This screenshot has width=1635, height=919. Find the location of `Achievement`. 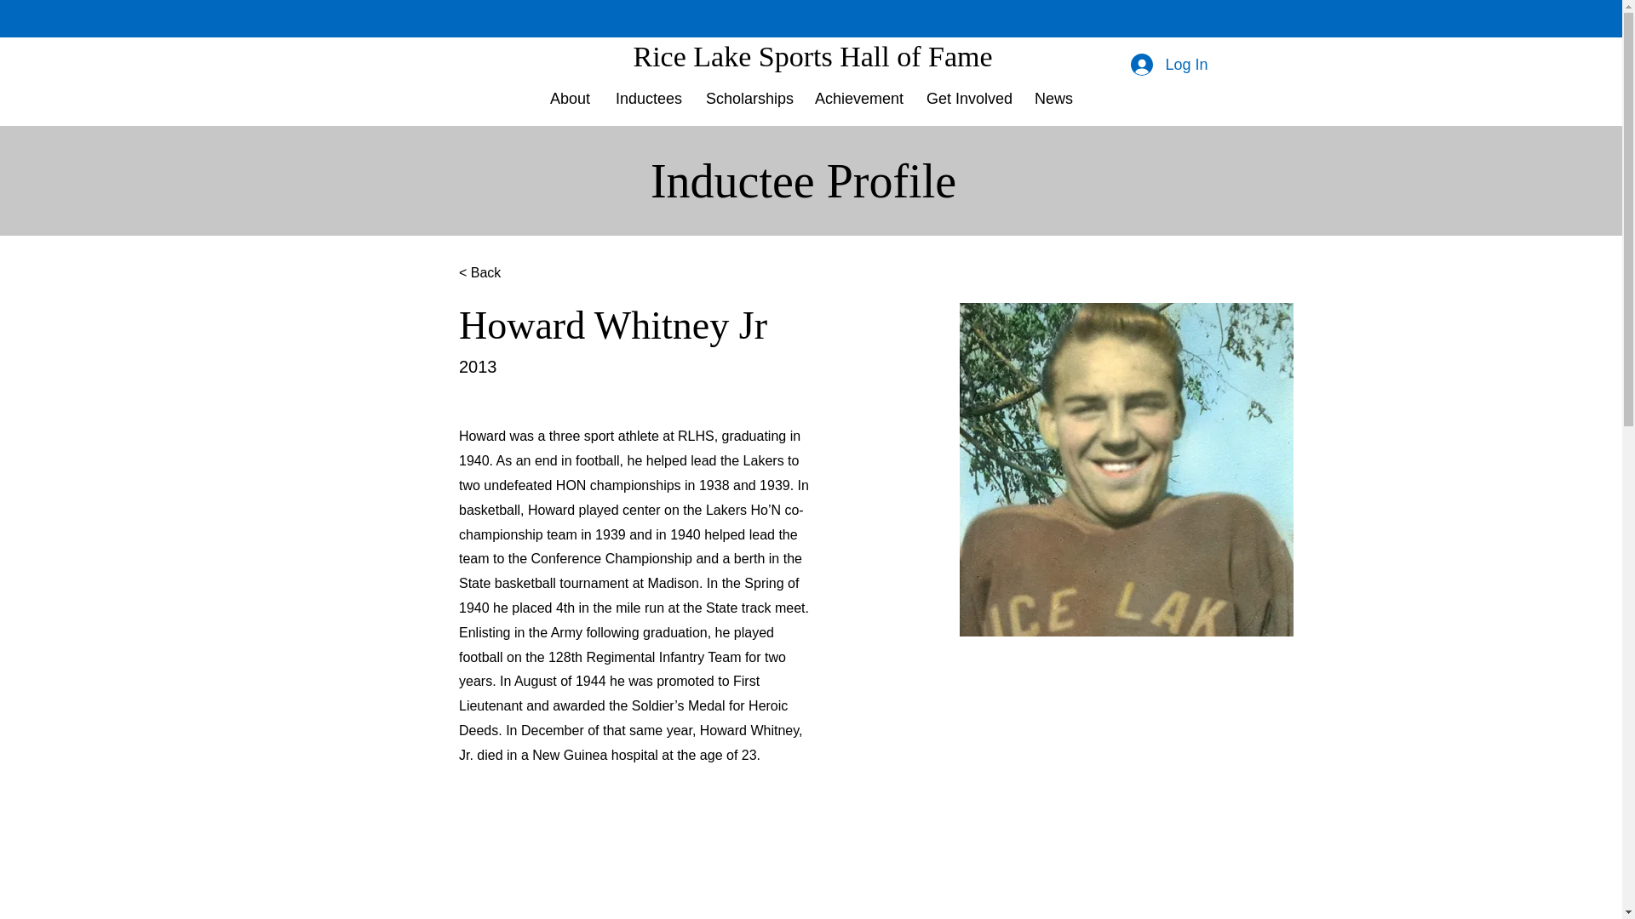

Achievement is located at coordinates (858, 99).